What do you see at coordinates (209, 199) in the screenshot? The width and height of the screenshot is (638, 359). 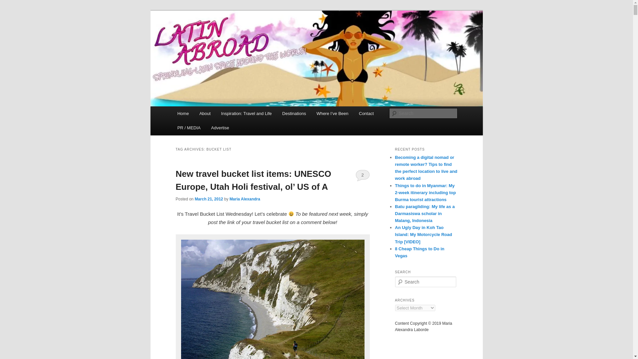 I see `12:00 AM` at bounding box center [209, 199].